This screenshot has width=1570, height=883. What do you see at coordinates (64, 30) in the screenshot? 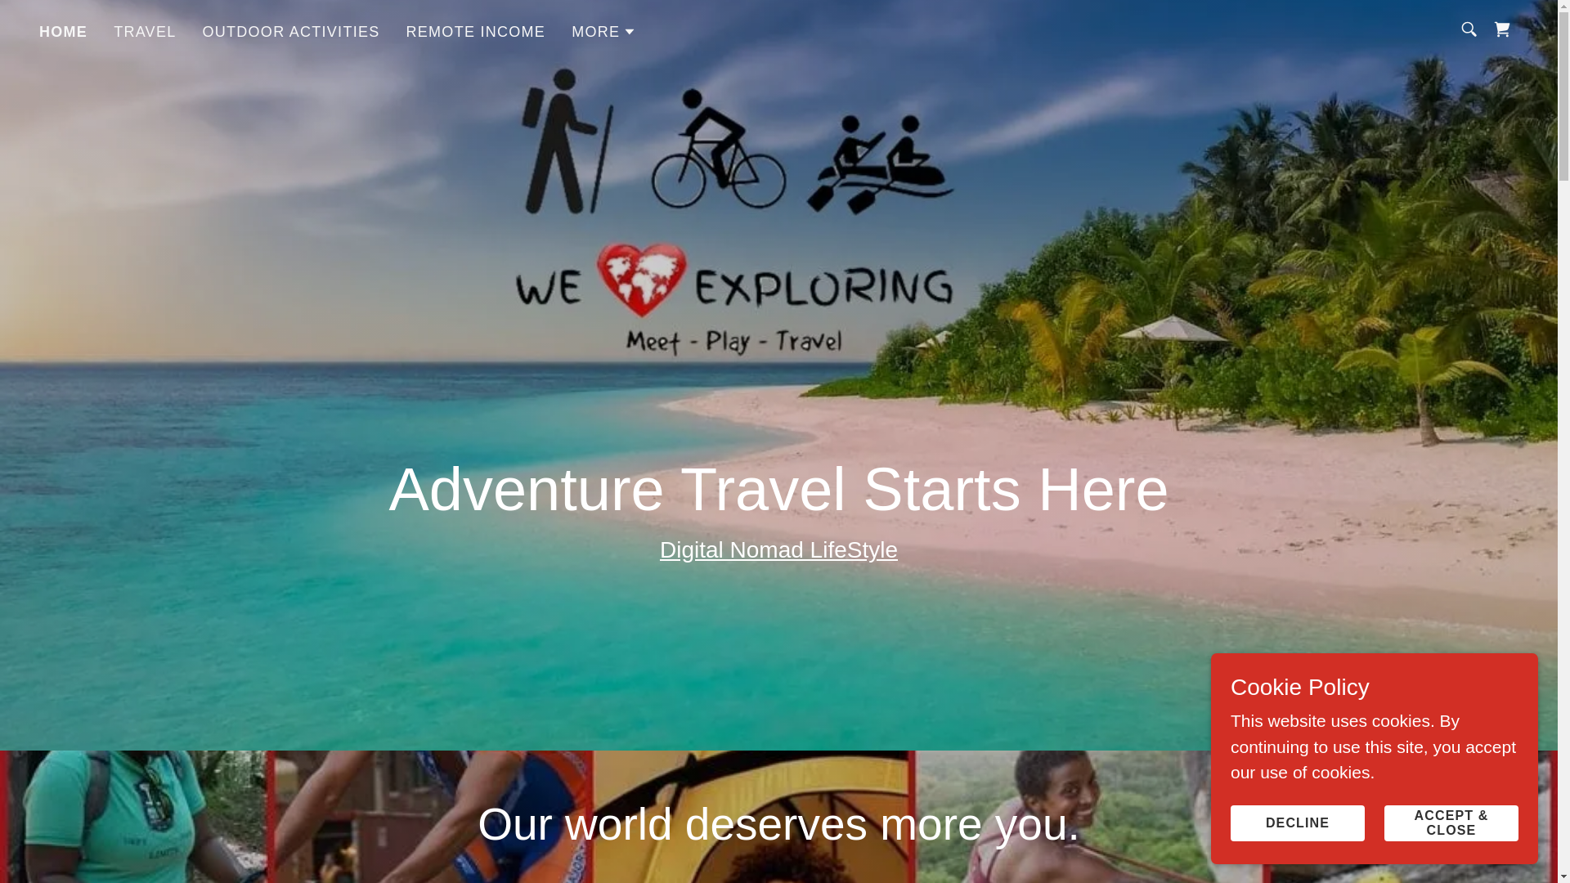
I see `HOME` at bounding box center [64, 30].